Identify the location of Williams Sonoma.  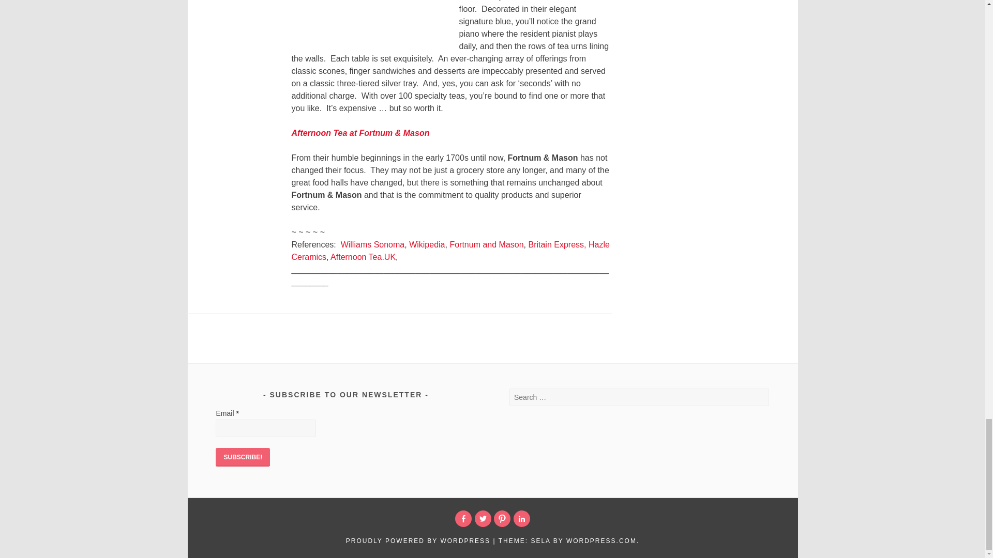
(372, 244).